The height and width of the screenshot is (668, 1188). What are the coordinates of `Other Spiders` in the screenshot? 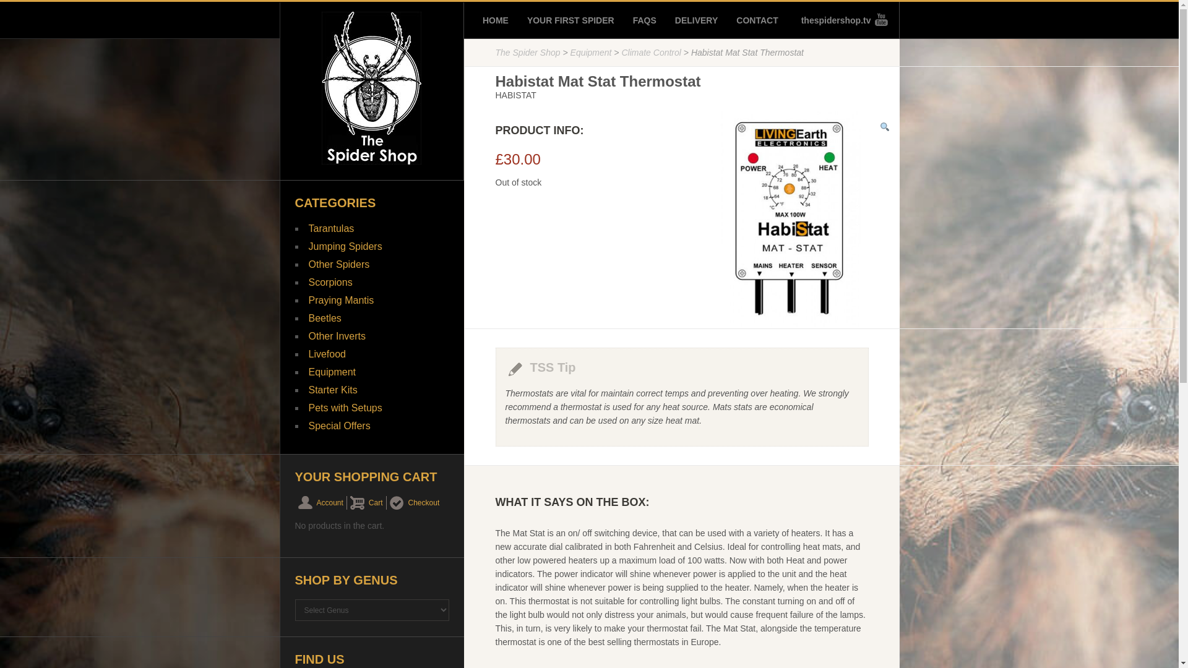 It's located at (338, 265).